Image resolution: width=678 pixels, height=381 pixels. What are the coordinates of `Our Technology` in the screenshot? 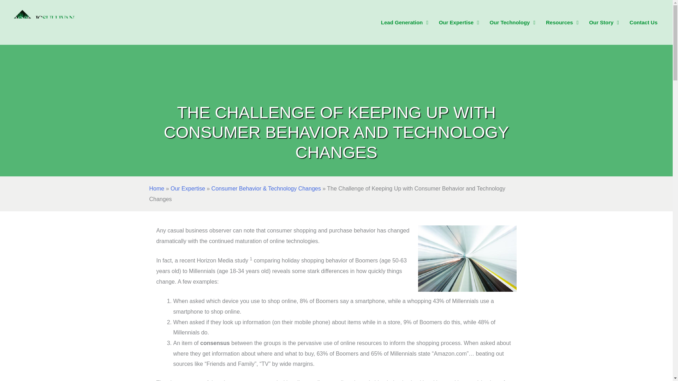 It's located at (512, 23).